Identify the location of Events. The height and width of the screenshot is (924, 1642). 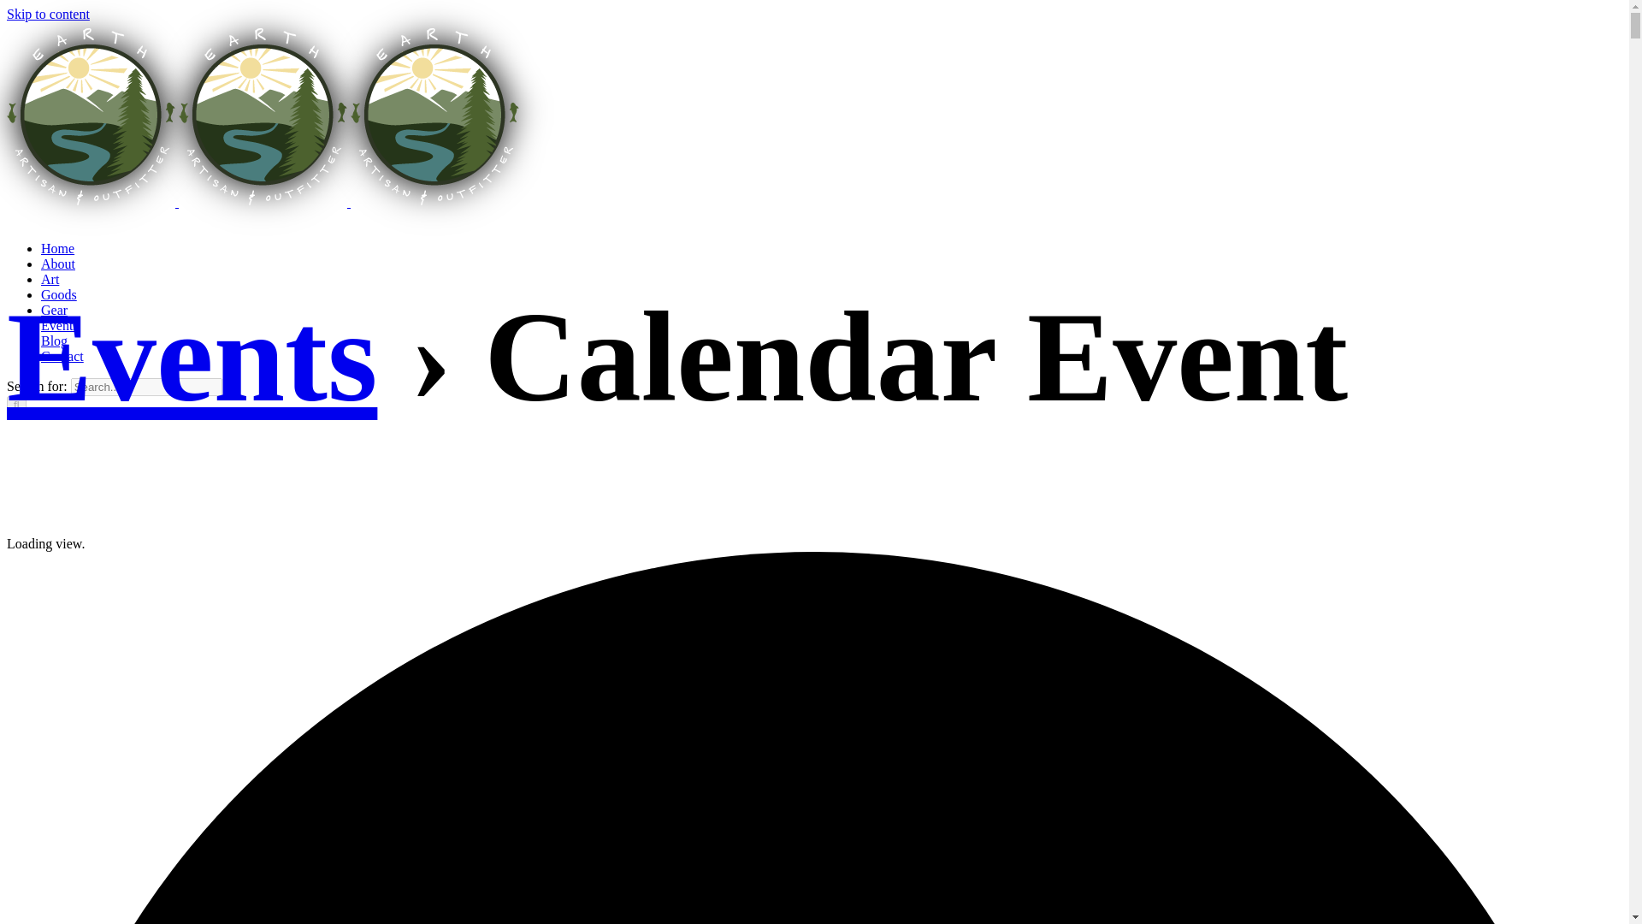
(60, 325).